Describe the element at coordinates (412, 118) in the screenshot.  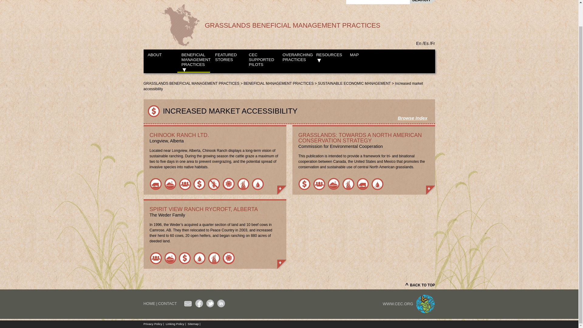
I see `Browse Index` at that location.